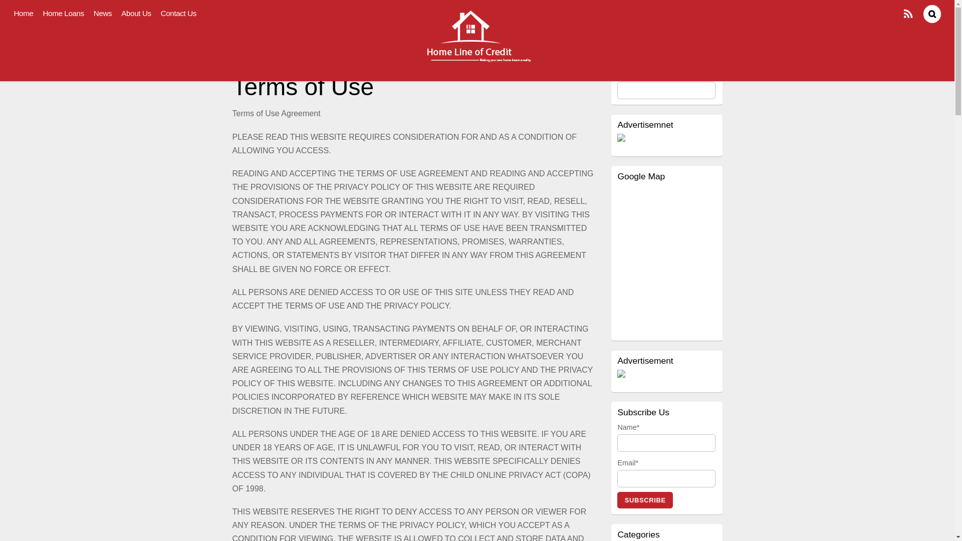  Describe the element at coordinates (178, 14) in the screenshot. I see `Contact Us` at that location.